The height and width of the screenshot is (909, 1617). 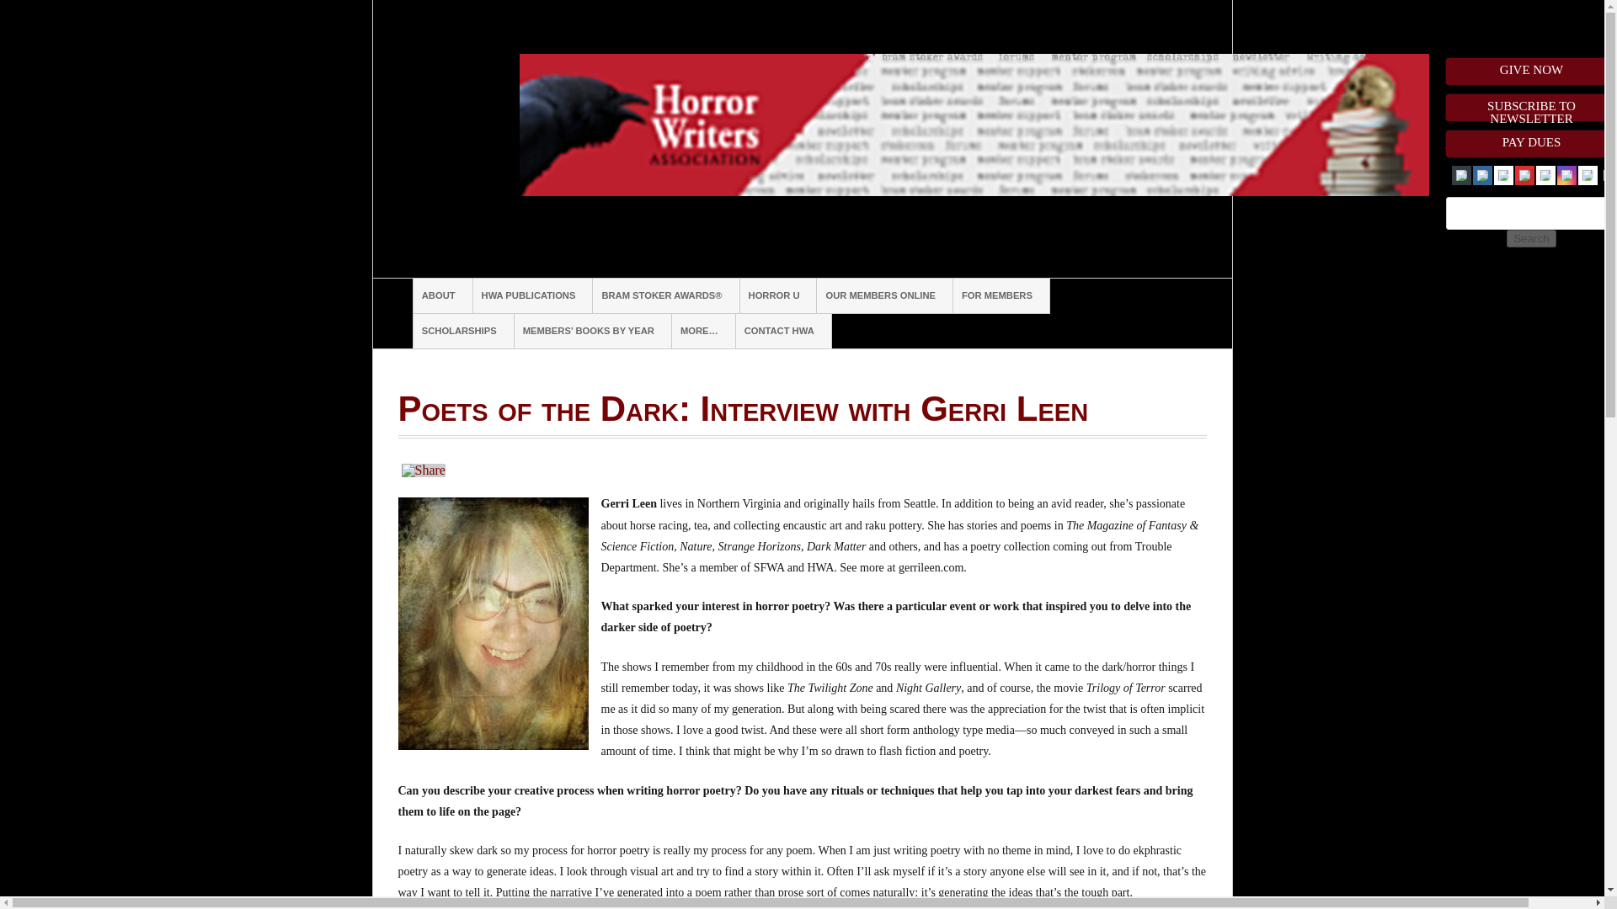 I want to click on Discord, so click(x=1503, y=175).